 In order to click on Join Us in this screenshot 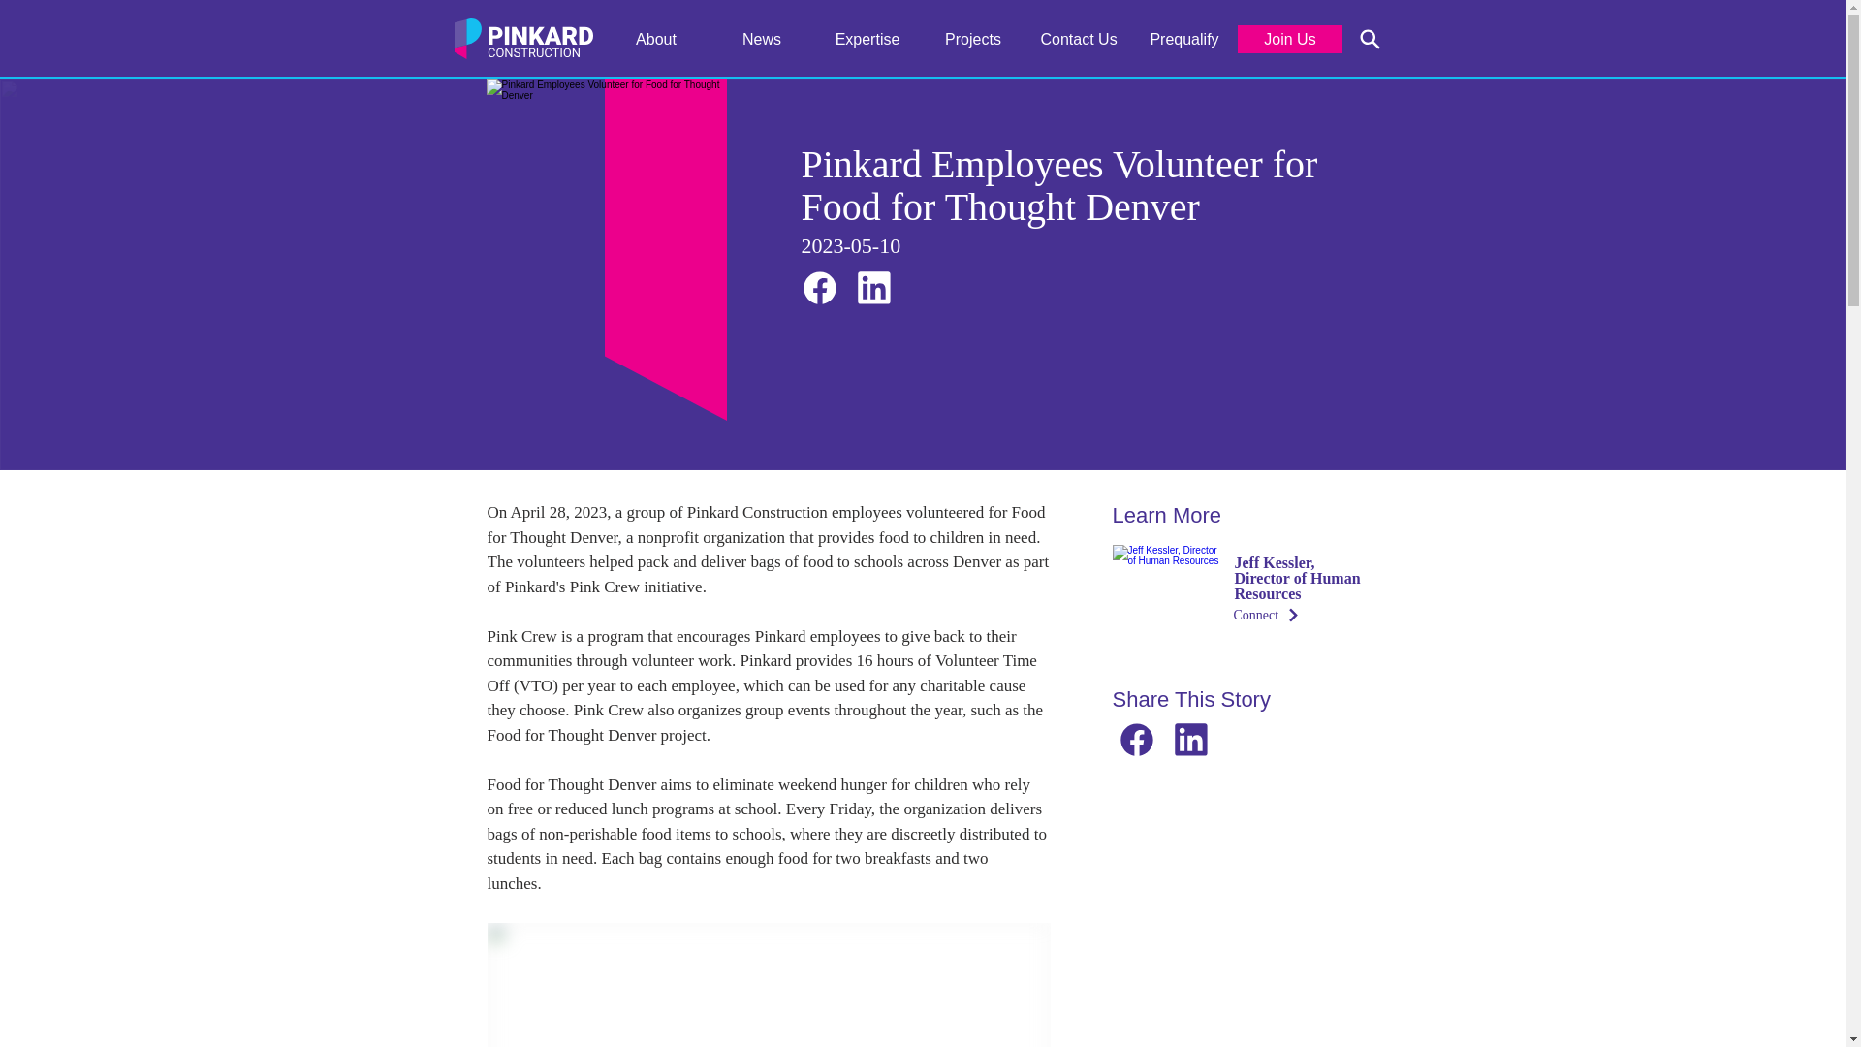, I will do `click(1289, 39)`.